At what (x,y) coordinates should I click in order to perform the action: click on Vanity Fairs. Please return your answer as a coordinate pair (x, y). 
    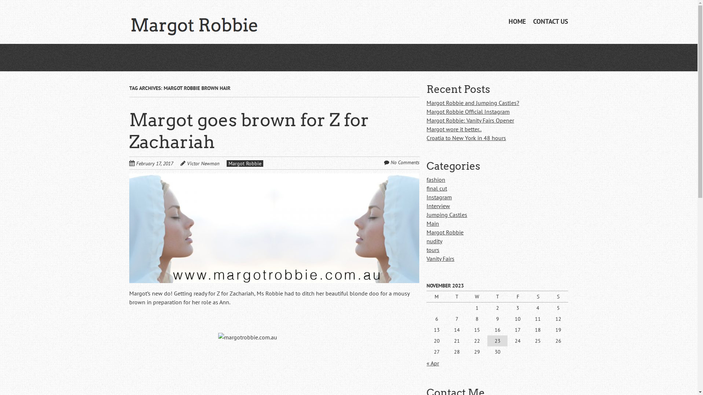
    Looking at the image, I should click on (440, 259).